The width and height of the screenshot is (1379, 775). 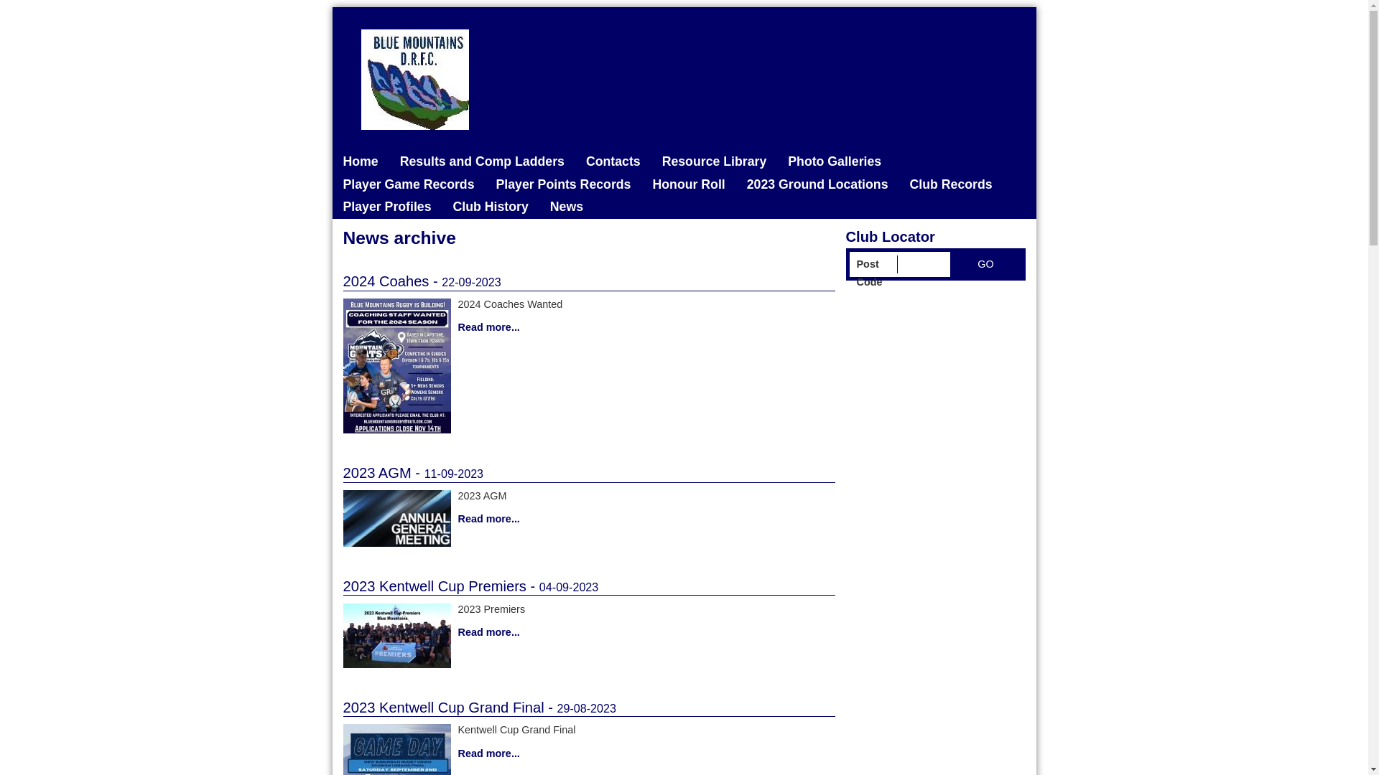 I want to click on 2023 Kentwell Cup Grand Final - 29-08-2023, so click(x=589, y=709).